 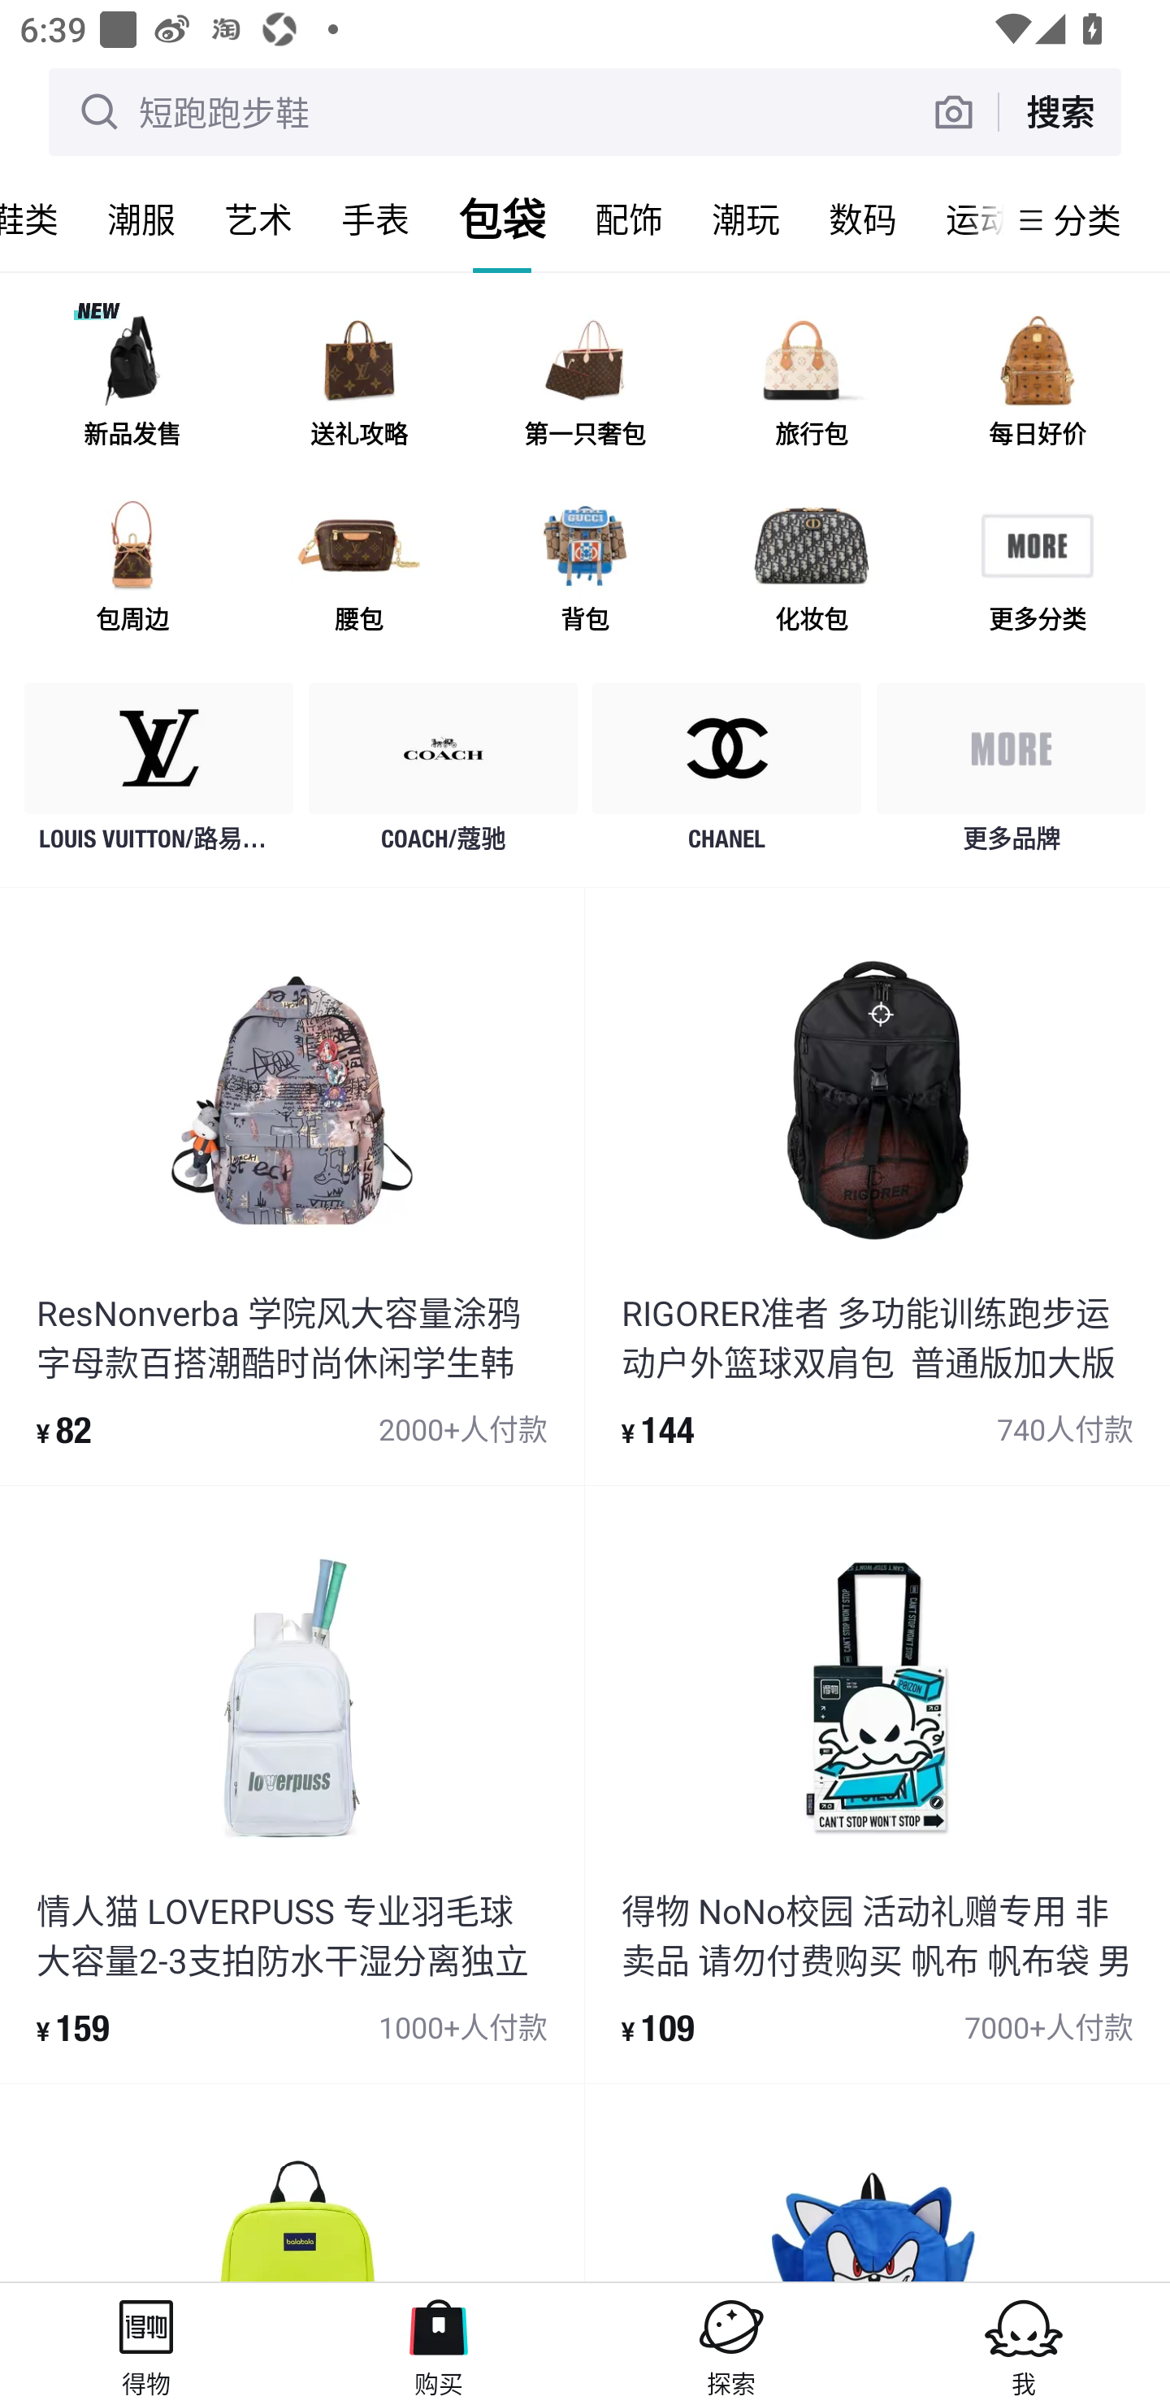 I want to click on 更多品牌, so click(x=1011, y=775).